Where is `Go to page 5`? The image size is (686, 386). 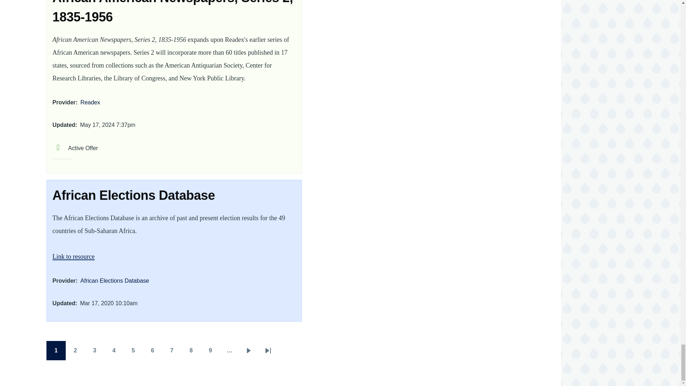
Go to page 5 is located at coordinates (133, 350).